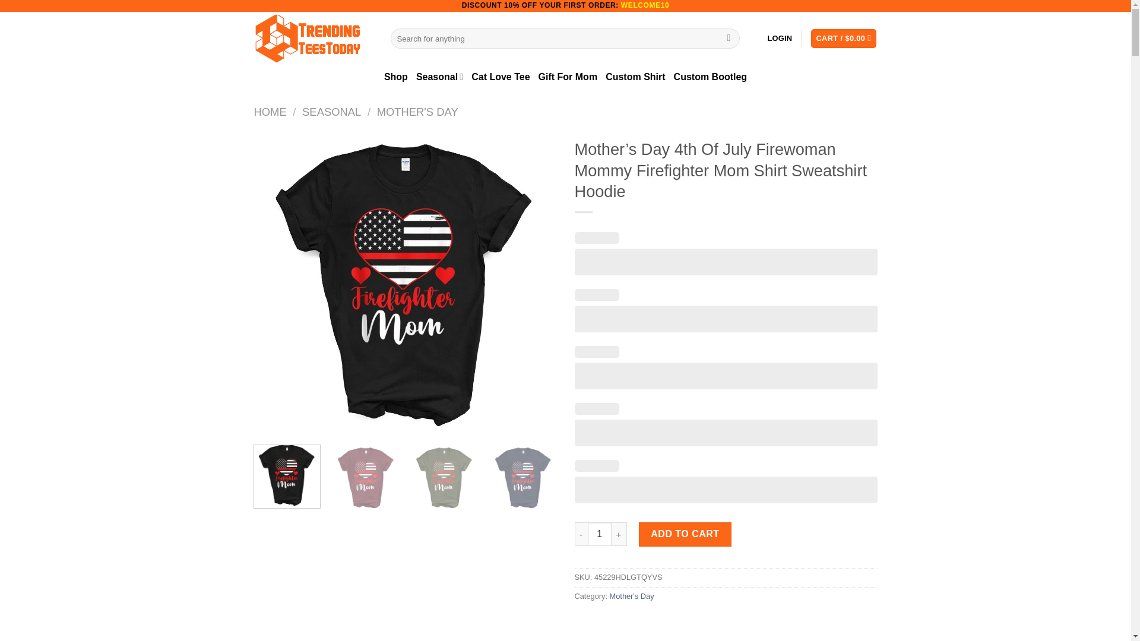  Describe the element at coordinates (271, 112) in the screenshot. I see `HOME` at that location.